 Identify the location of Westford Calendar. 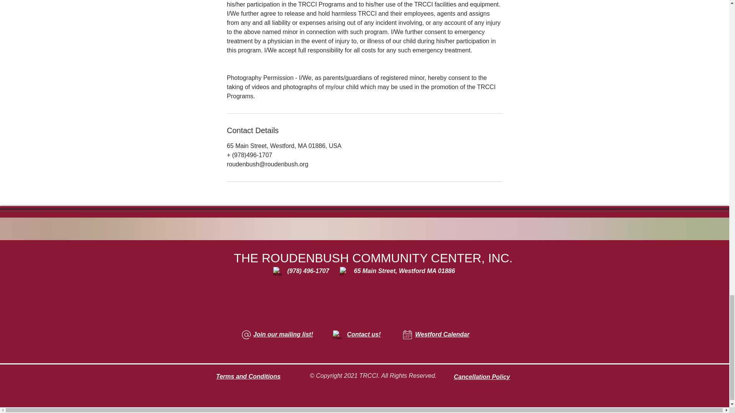
(442, 334).